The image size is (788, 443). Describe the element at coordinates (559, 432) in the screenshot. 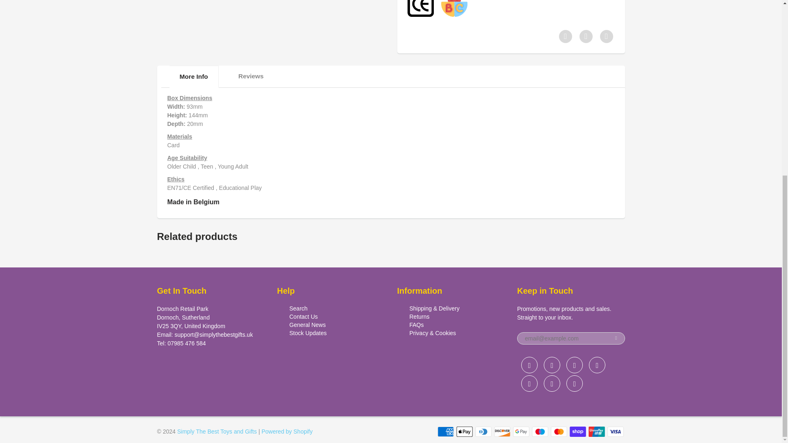

I see `Mastercard` at that location.